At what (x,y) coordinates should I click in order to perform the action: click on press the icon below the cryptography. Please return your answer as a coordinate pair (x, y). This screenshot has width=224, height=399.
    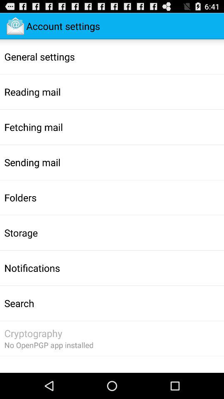
    Looking at the image, I should click on (49, 345).